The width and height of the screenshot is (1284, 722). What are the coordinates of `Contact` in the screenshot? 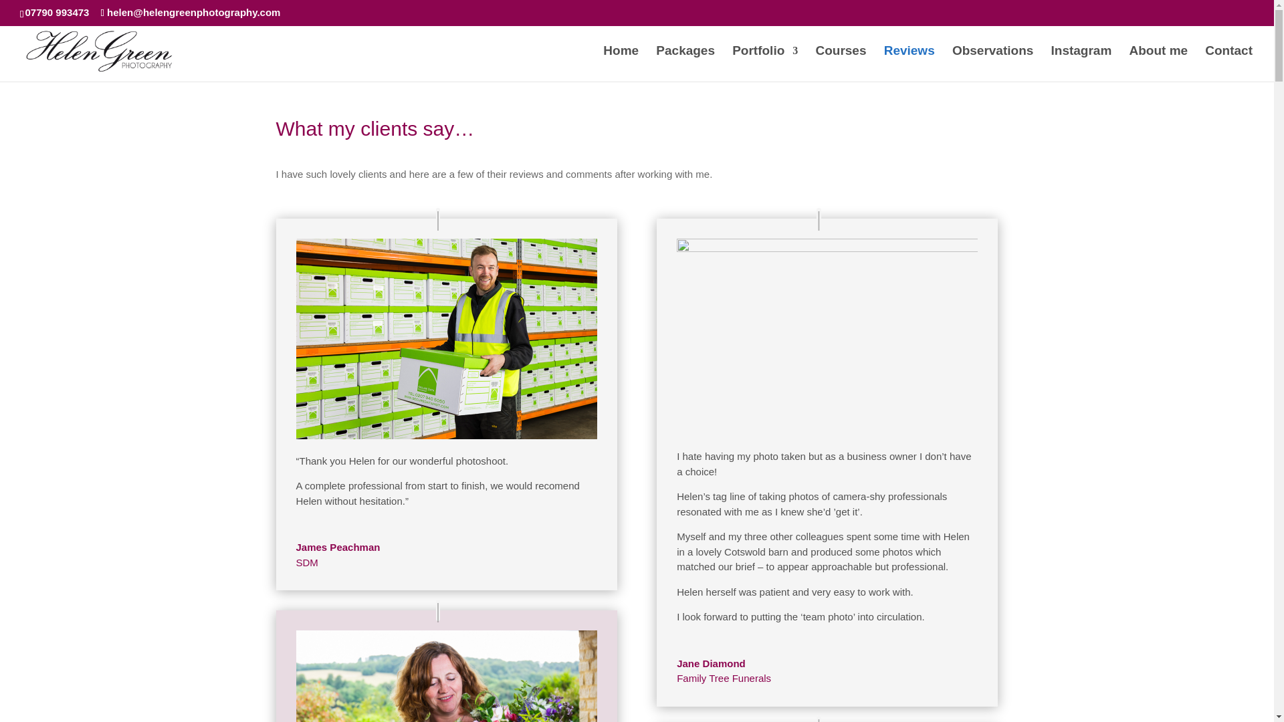 It's located at (1229, 64).